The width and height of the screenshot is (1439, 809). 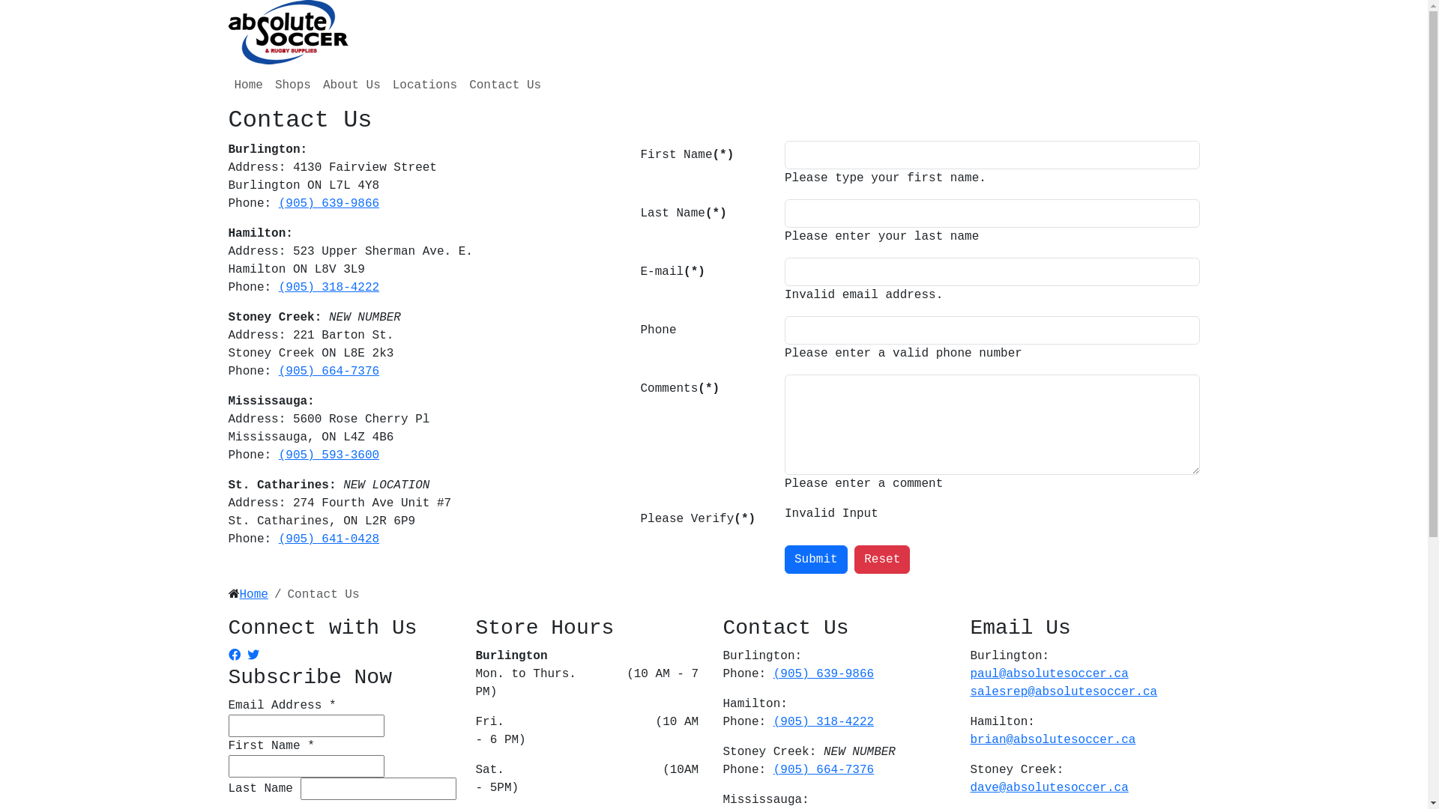 What do you see at coordinates (293, 85) in the screenshot?
I see `Shops` at bounding box center [293, 85].